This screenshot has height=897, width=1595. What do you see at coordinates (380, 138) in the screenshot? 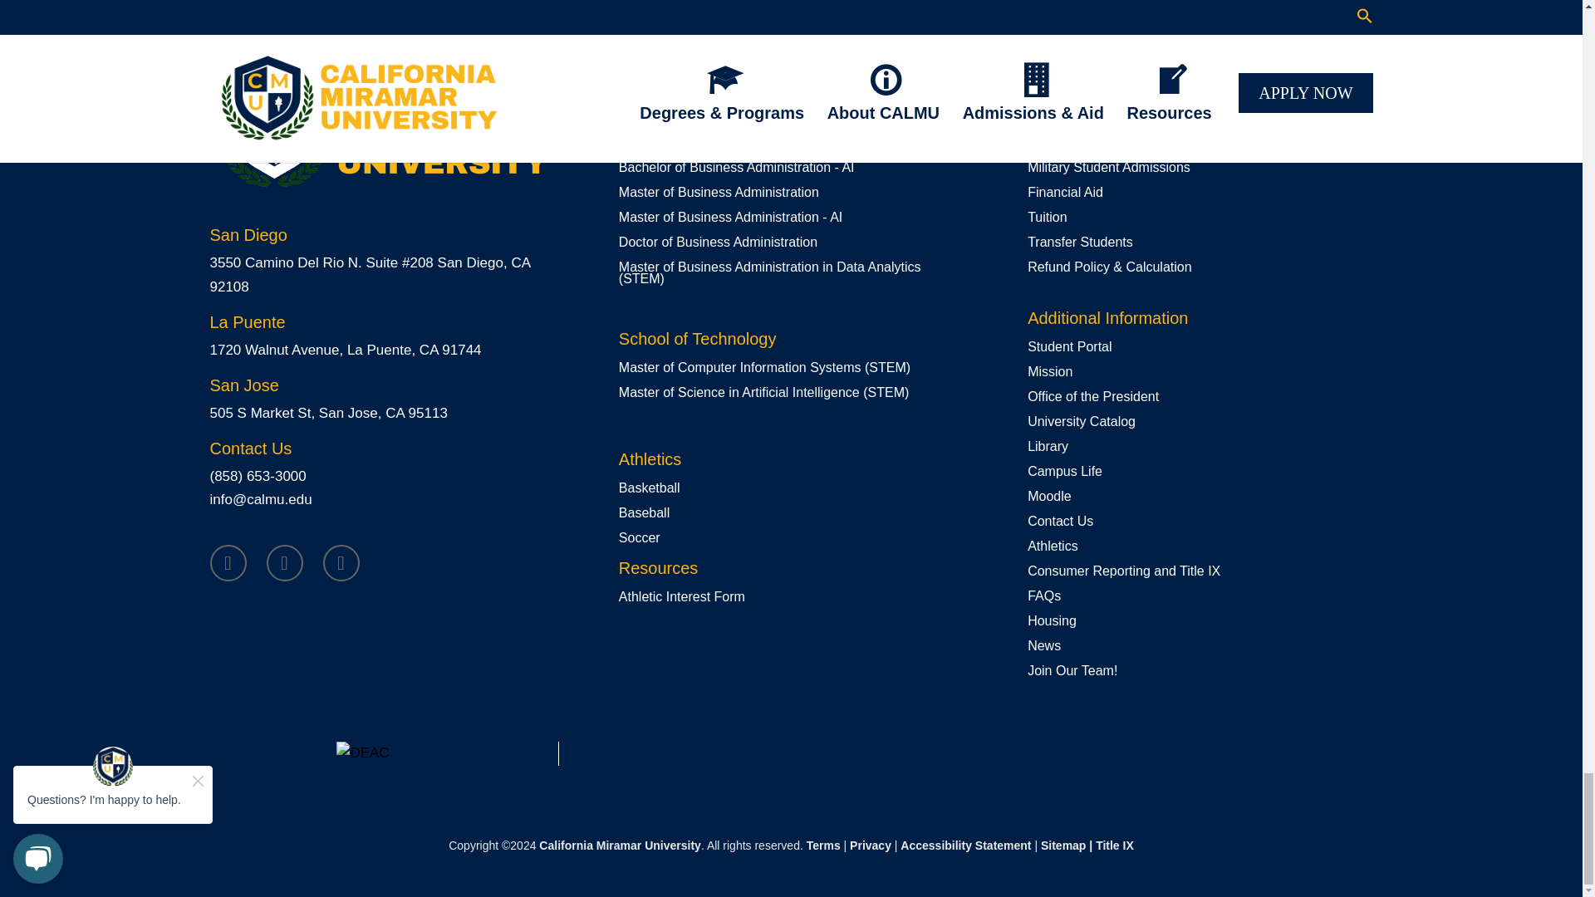
I see `CMU LOGO` at bounding box center [380, 138].